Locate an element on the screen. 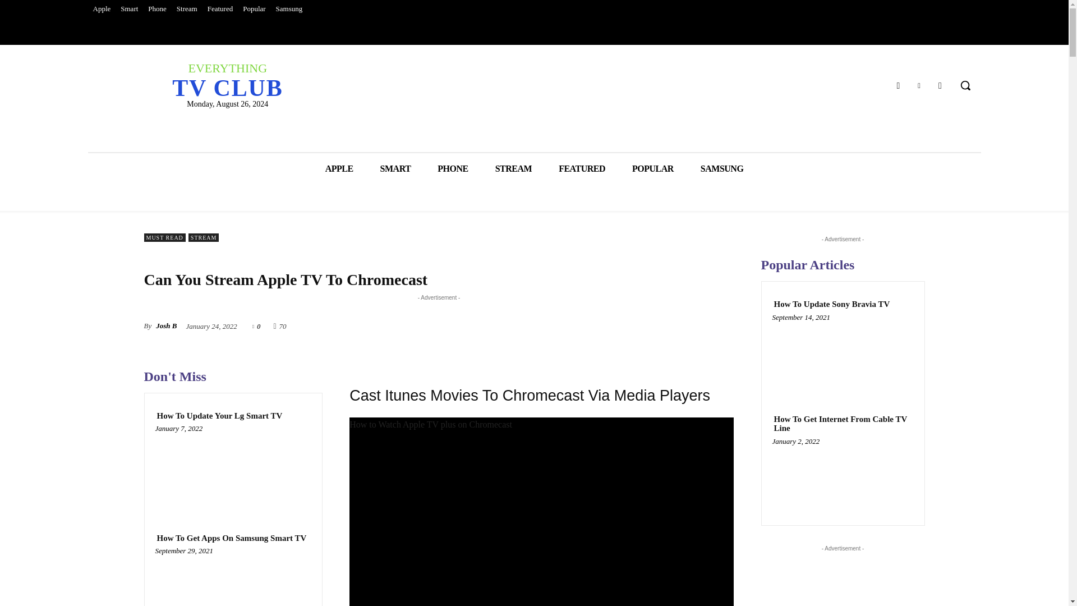 Image resolution: width=1077 pixels, height=606 pixels. POPULAR is located at coordinates (652, 168).